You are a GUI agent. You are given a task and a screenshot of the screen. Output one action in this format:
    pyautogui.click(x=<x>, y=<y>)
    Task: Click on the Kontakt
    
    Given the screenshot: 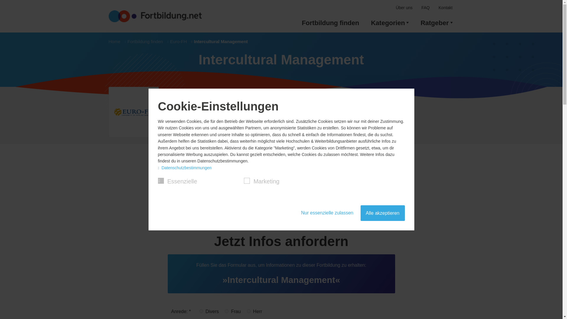 What is the action you would take?
    pyautogui.click(x=445, y=8)
    